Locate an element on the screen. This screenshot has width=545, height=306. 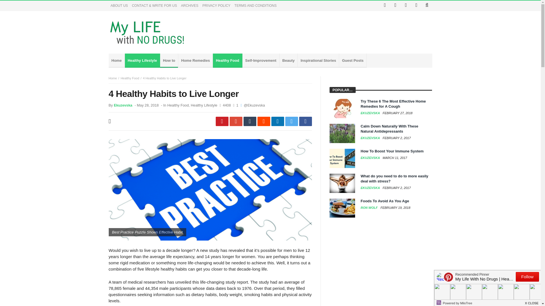
PRIVACY POLICY is located at coordinates (216, 6).